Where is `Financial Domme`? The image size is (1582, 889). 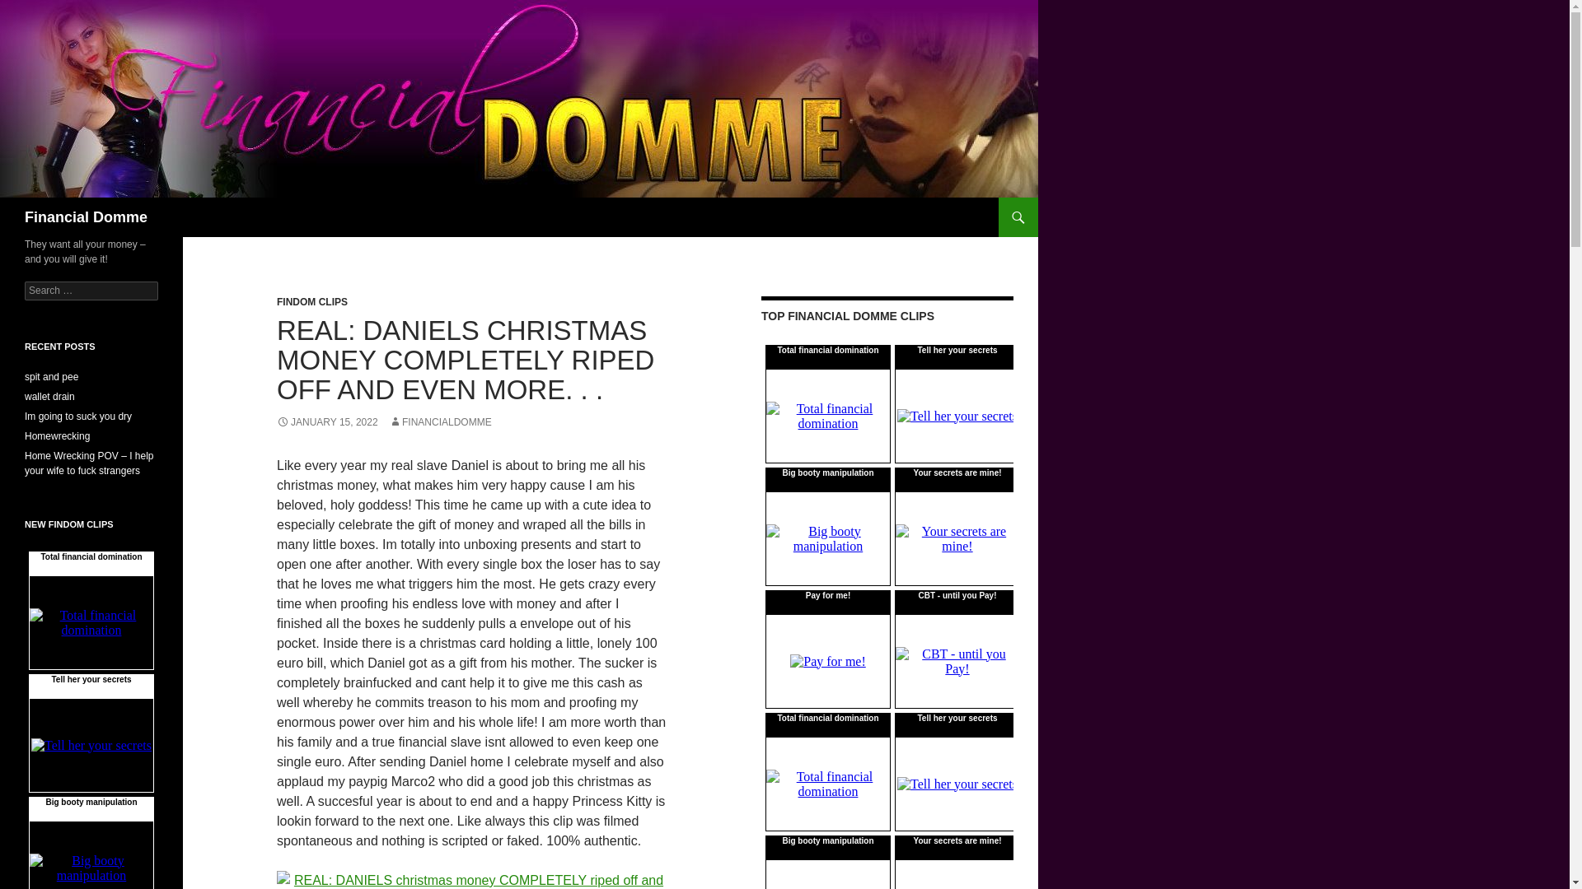
Financial Domme is located at coordinates (86, 217).